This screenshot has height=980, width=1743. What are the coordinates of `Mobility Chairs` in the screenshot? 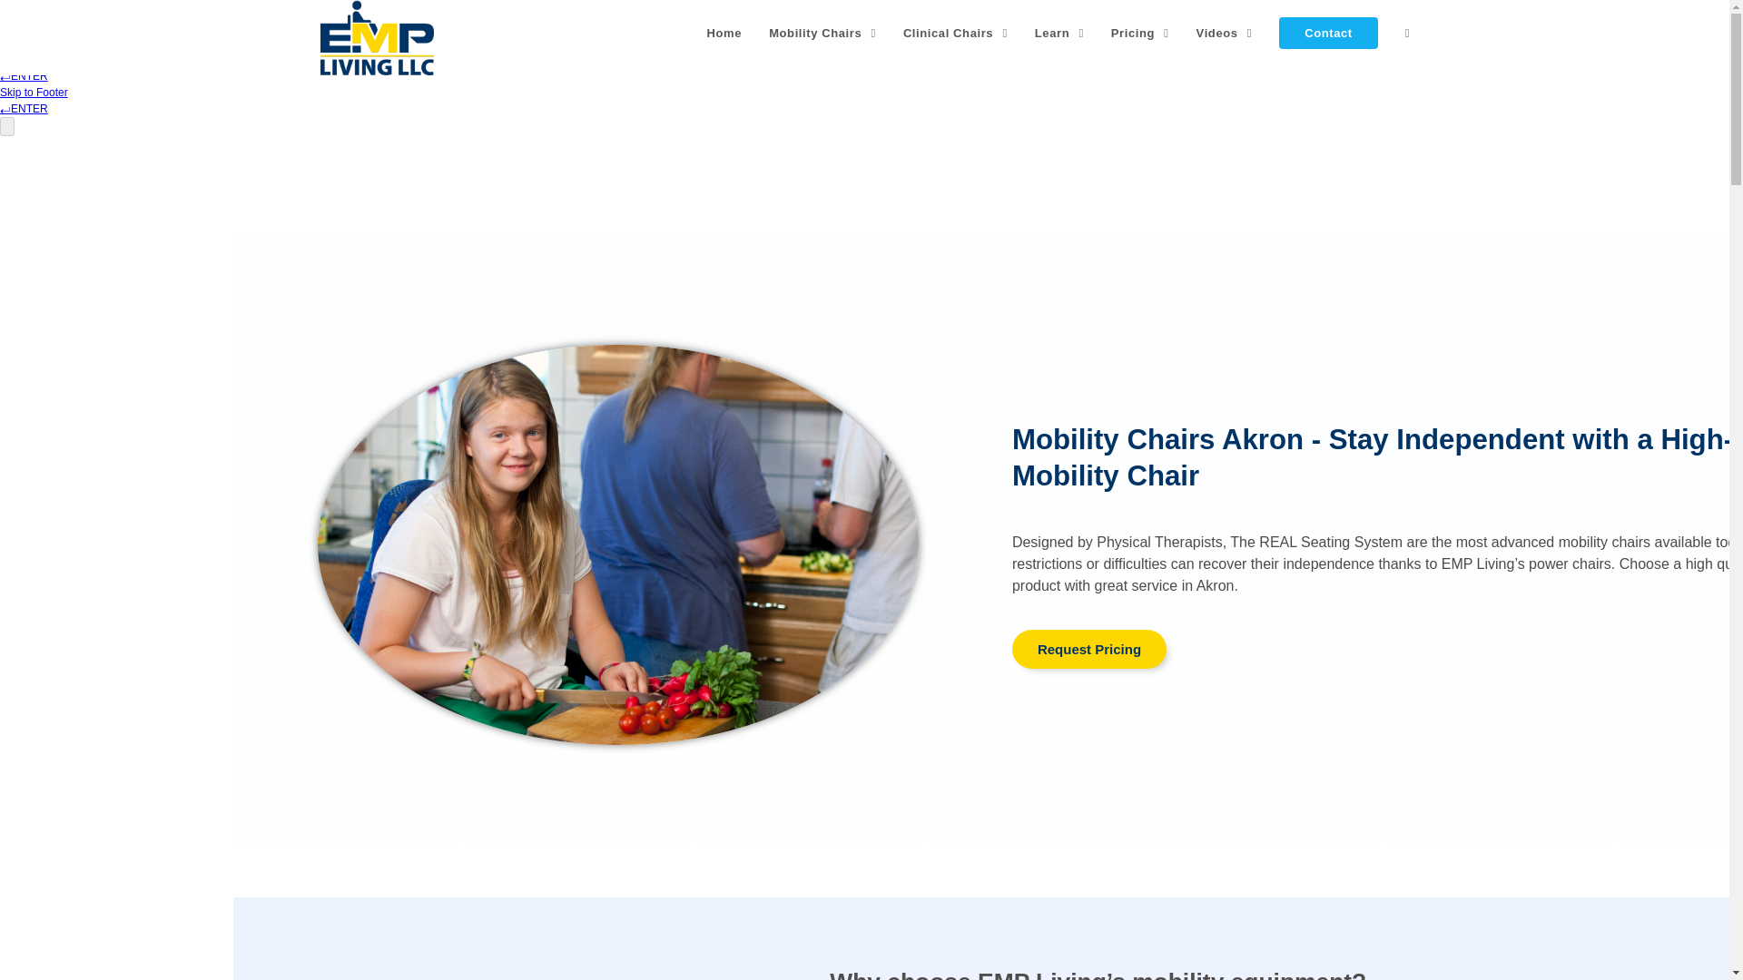 It's located at (822, 34).